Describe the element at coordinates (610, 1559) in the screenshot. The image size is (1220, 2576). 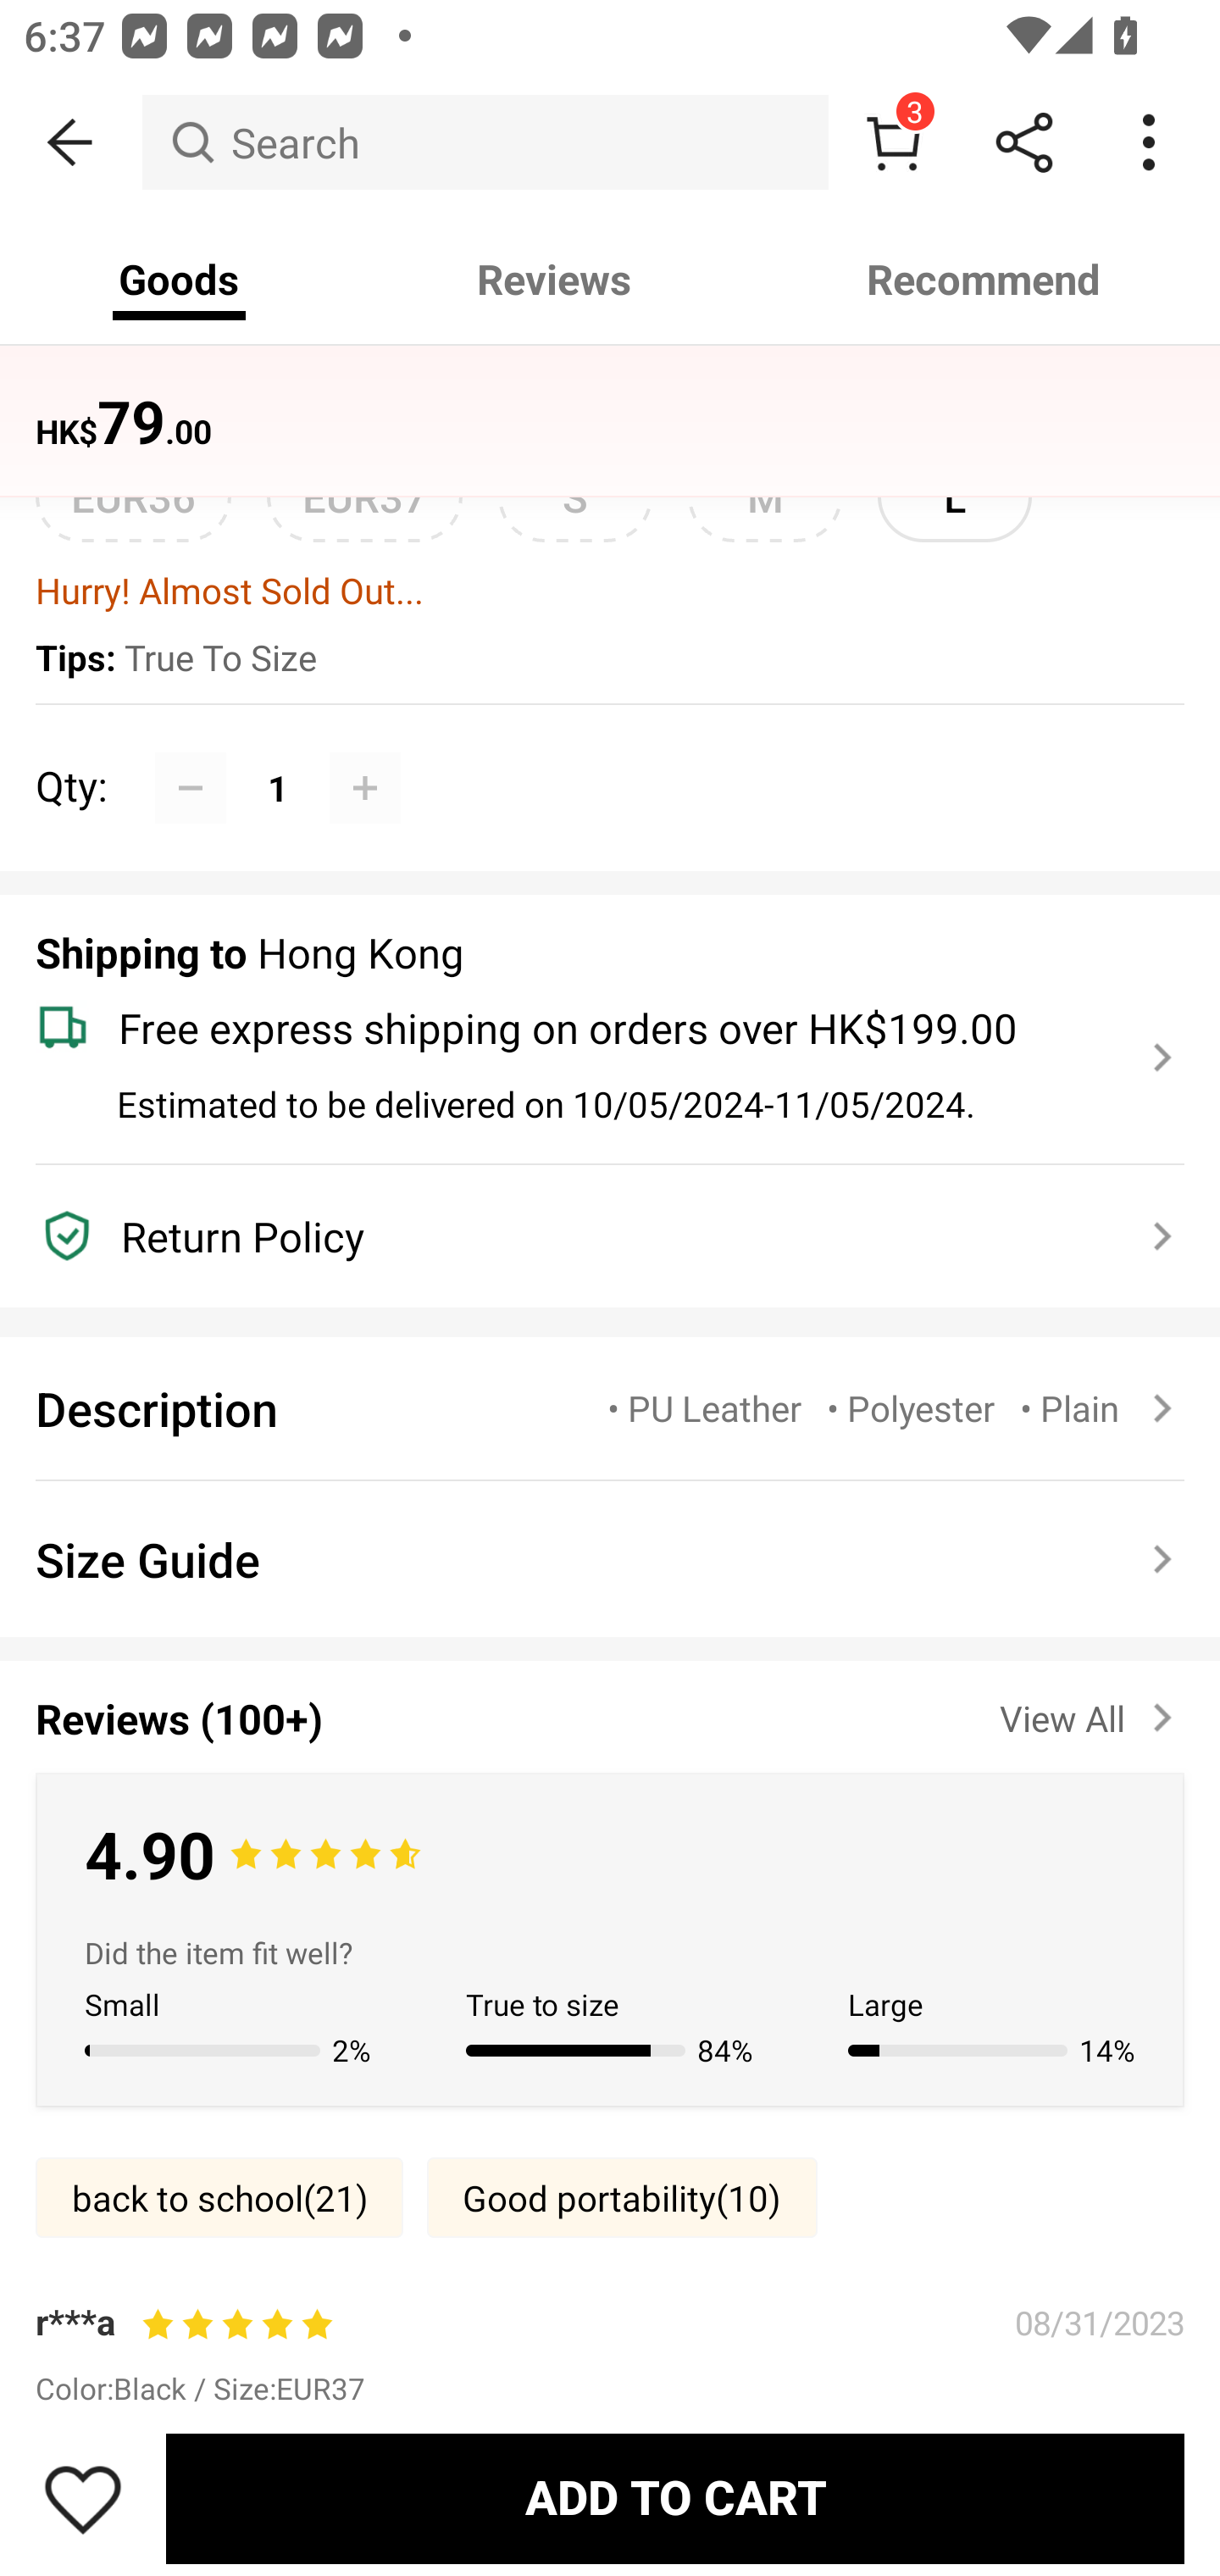
I see `Size Guide` at that location.